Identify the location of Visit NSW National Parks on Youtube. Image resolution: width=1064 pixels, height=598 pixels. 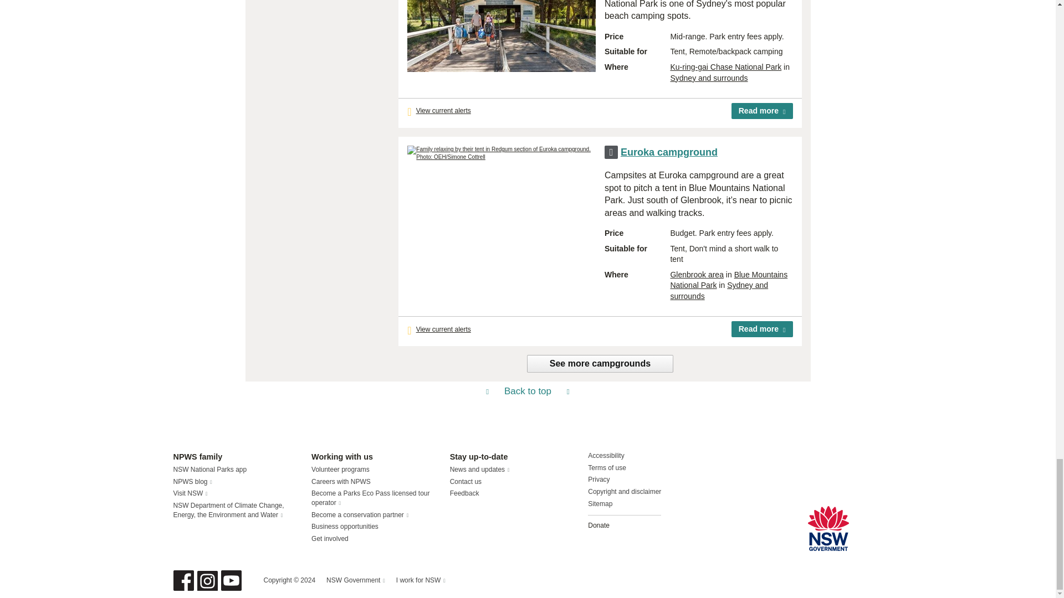
(231, 580).